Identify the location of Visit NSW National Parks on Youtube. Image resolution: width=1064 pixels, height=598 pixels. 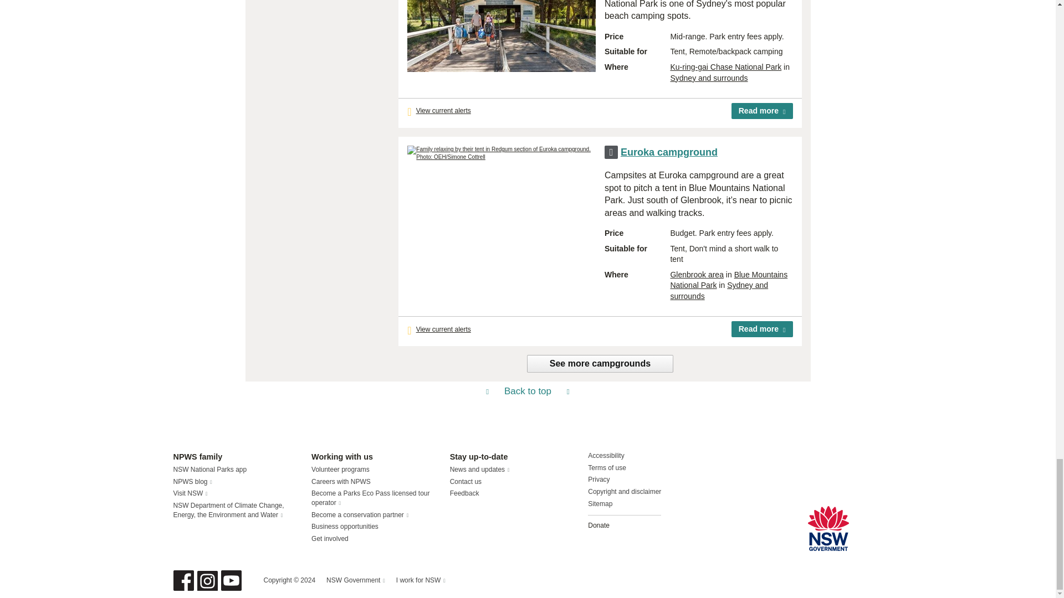
(231, 580).